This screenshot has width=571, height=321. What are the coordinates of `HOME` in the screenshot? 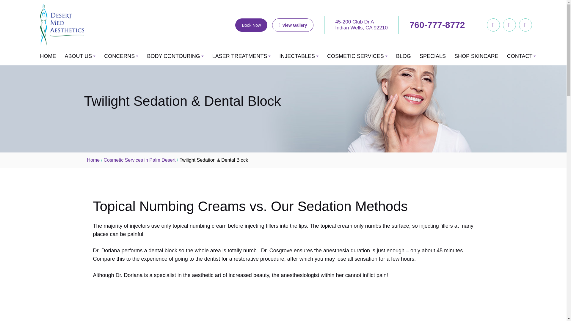 It's located at (48, 56).